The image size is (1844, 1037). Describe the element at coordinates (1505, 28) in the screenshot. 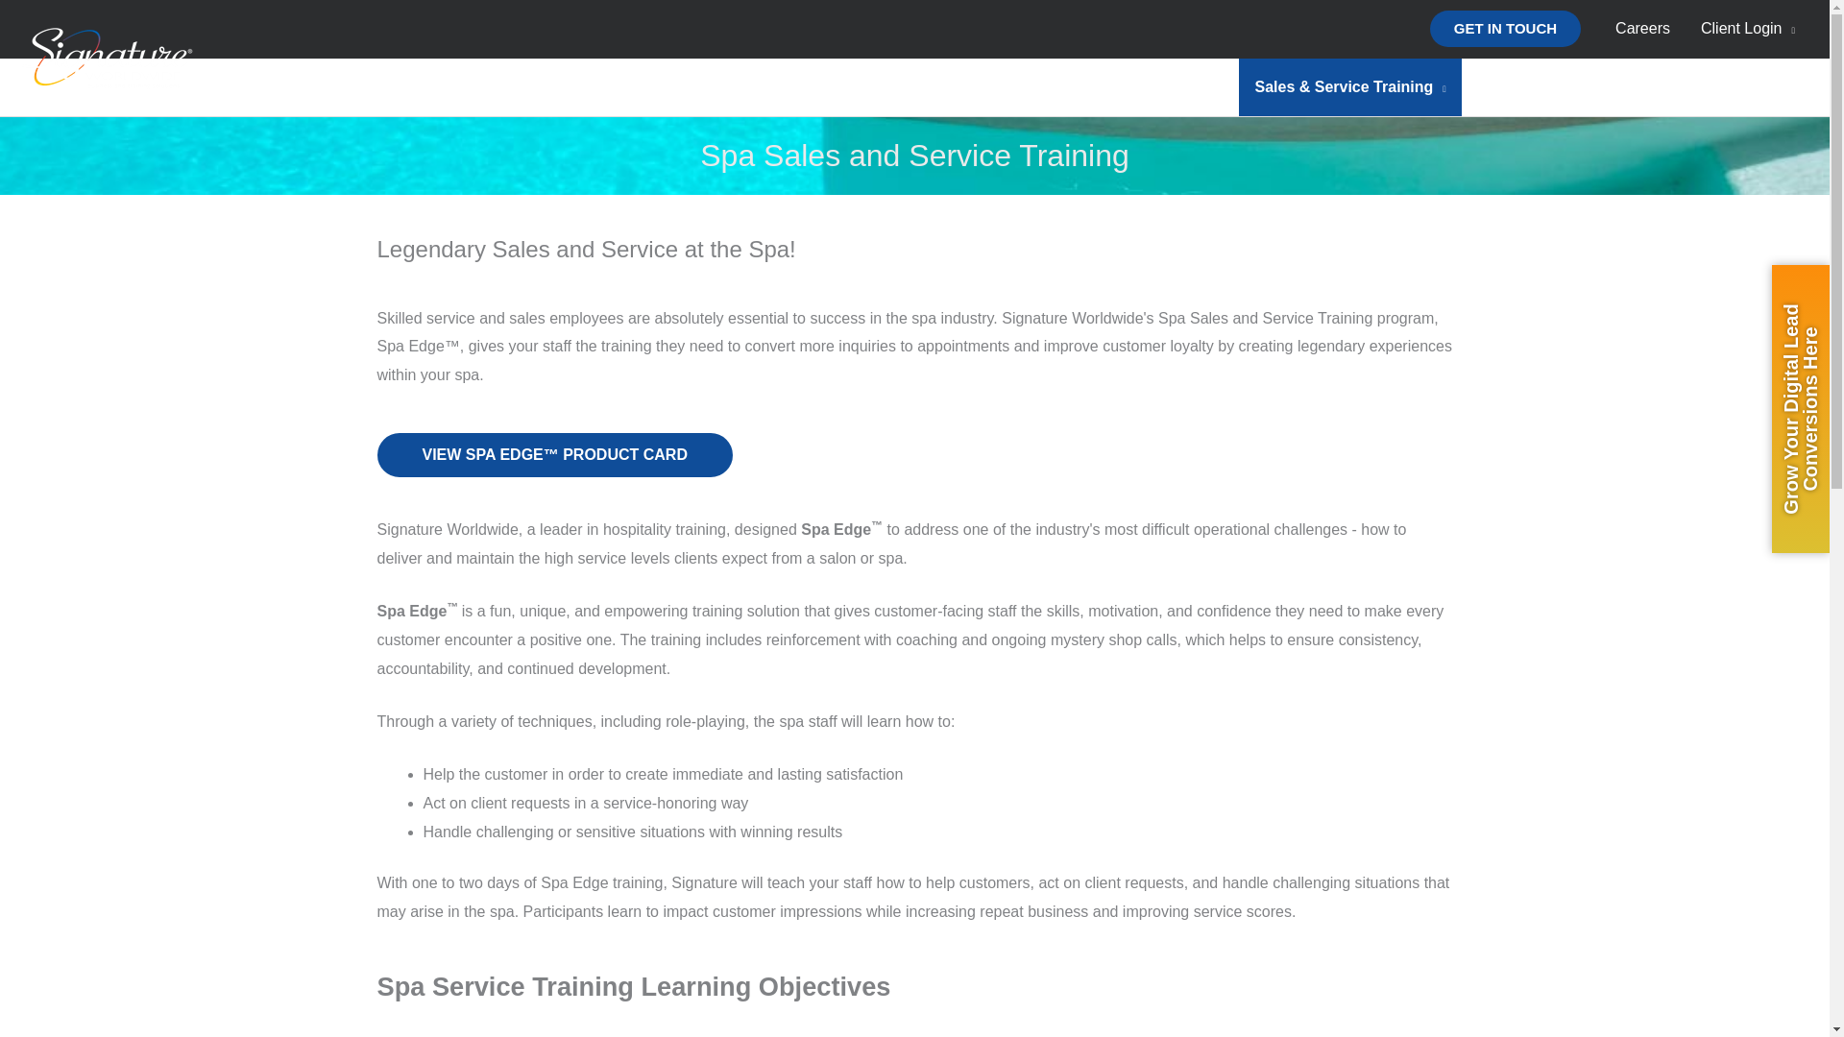

I see `GET IN TOUCH` at that location.